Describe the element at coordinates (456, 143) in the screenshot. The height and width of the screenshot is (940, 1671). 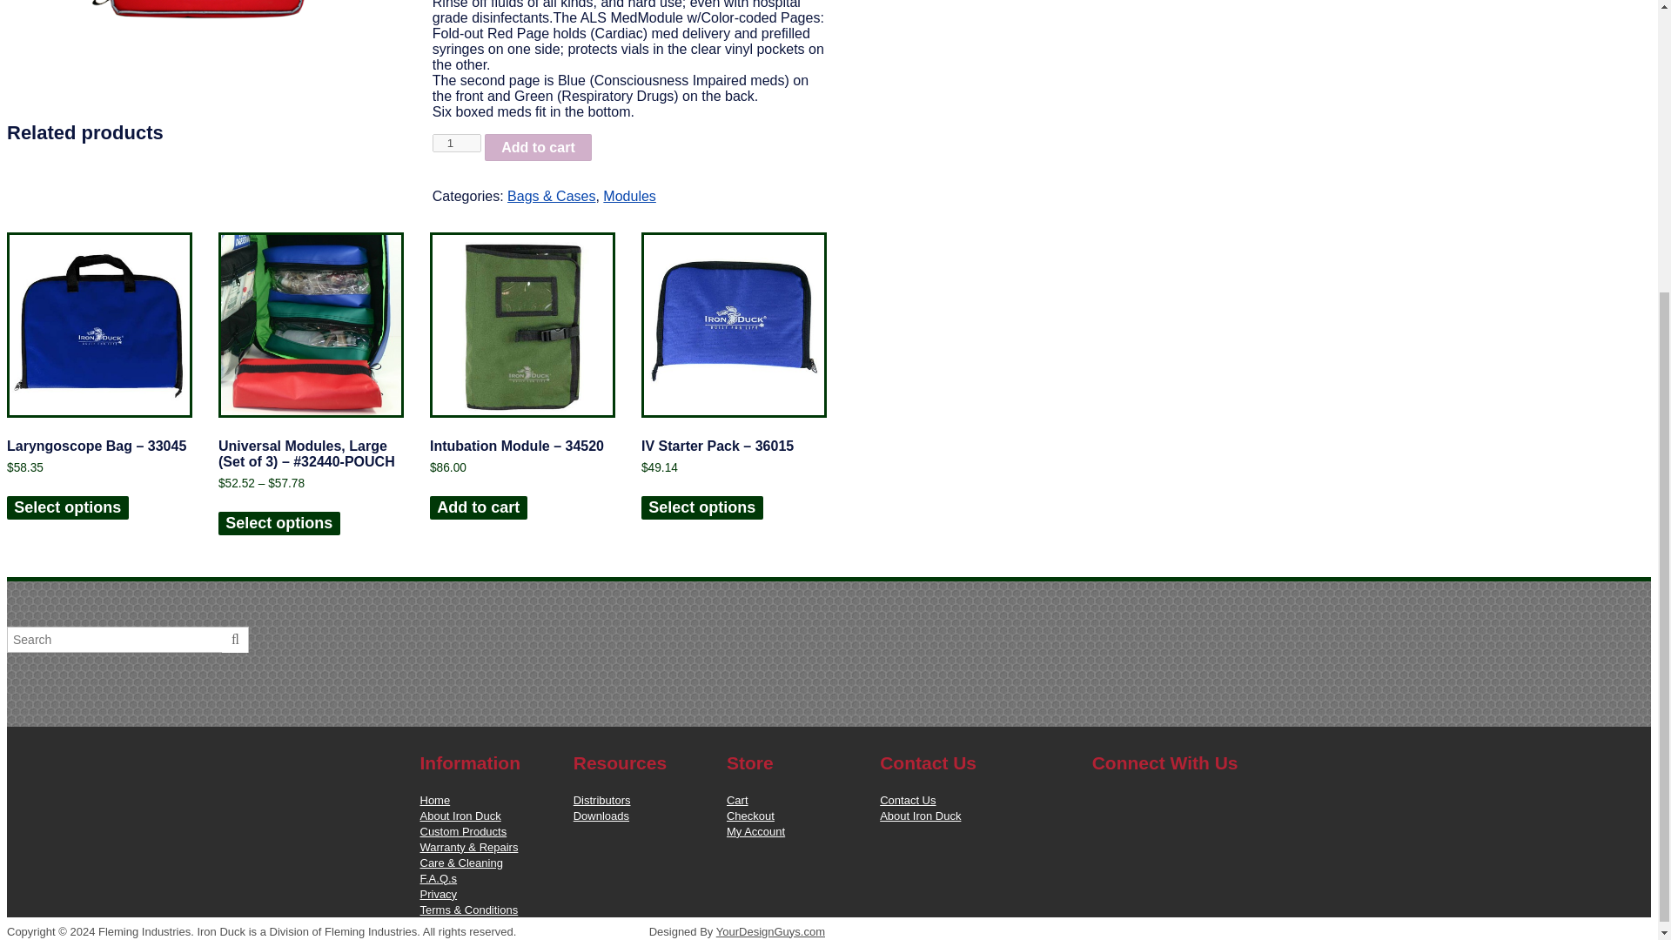
I see `1` at that location.